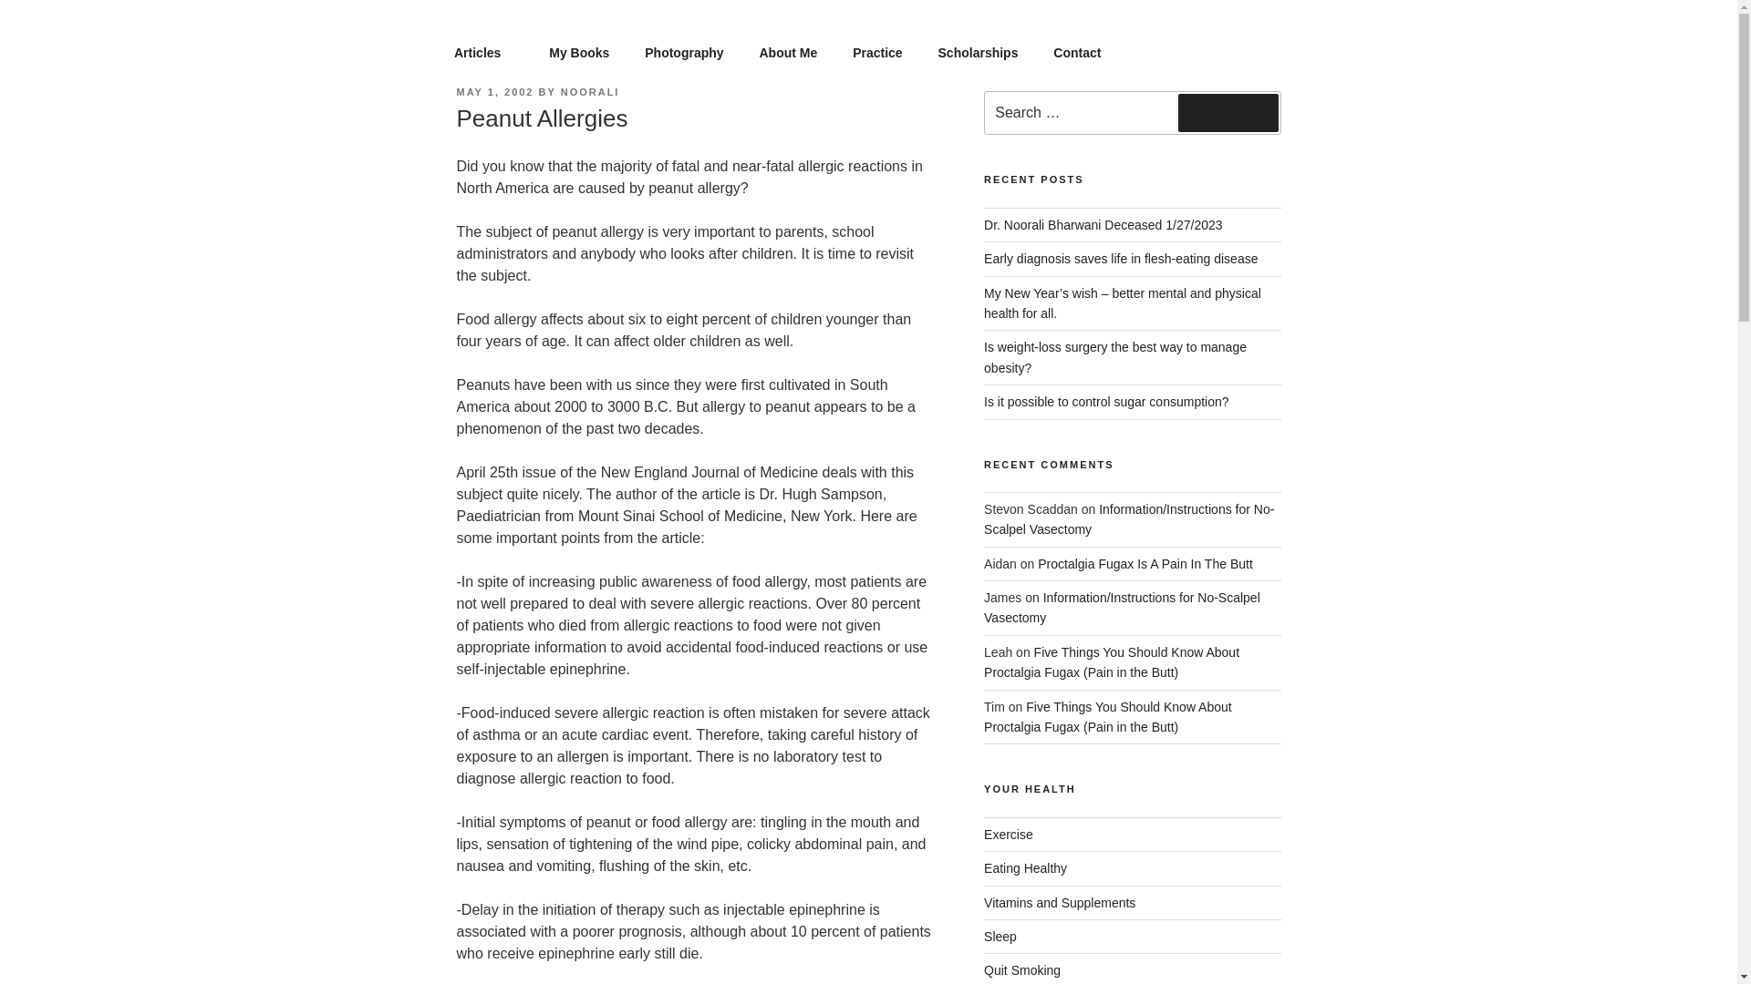  Describe the element at coordinates (978, 53) in the screenshot. I see `Scholarships` at that location.